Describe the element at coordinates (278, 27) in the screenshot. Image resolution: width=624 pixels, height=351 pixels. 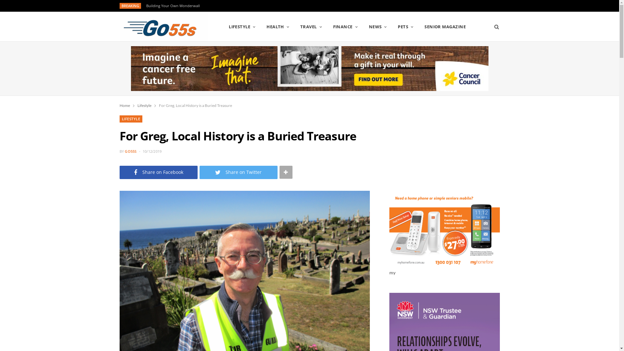
I see `HEALTH` at that location.